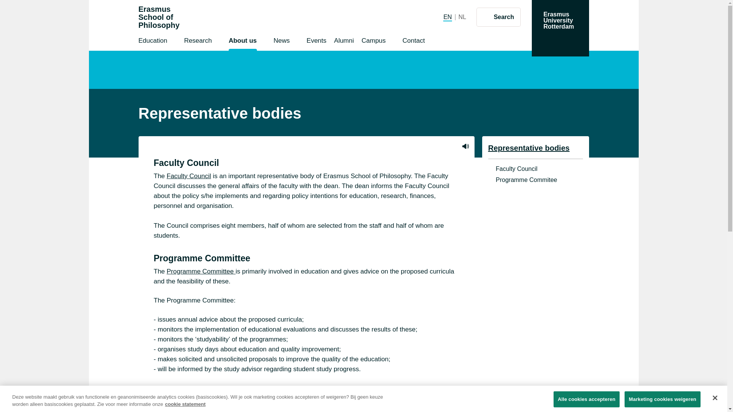  Describe the element at coordinates (344, 42) in the screenshot. I see `Research` at that location.